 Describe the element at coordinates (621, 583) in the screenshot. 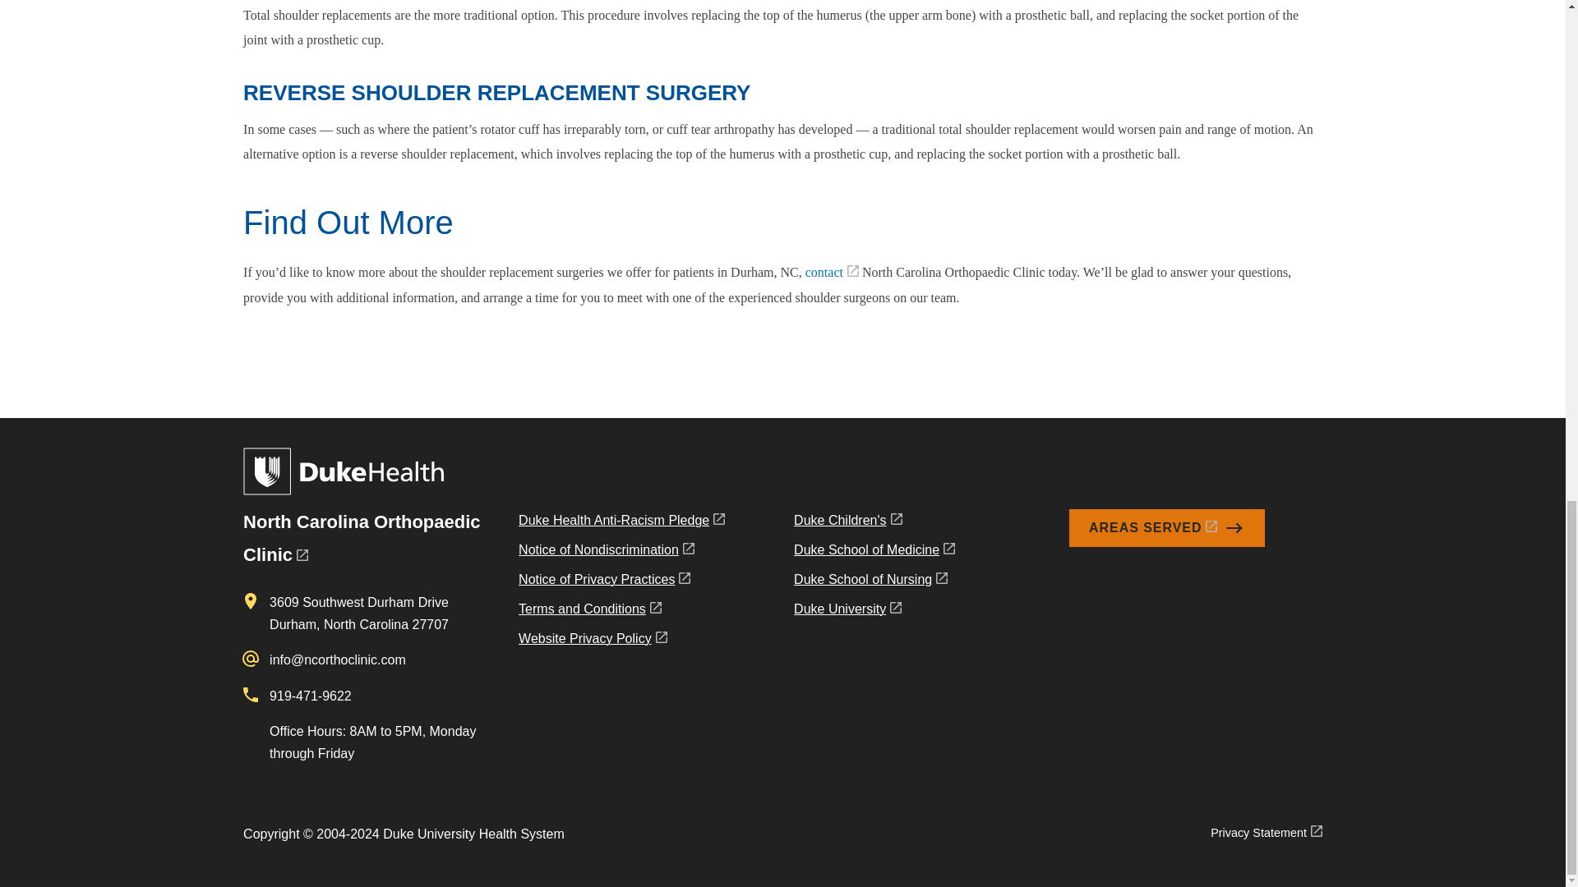

I see `Notice of Privacy Practices` at that location.